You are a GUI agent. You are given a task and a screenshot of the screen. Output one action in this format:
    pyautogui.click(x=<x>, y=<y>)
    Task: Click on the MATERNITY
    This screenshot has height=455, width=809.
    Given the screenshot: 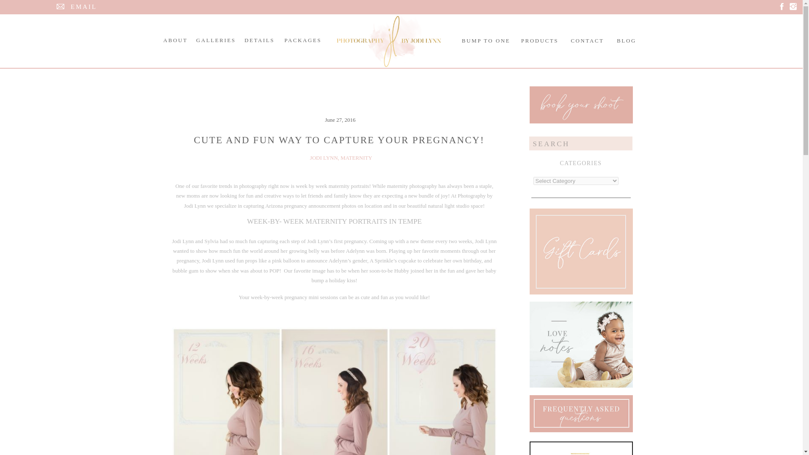 What is the action you would take?
    pyautogui.click(x=356, y=158)
    